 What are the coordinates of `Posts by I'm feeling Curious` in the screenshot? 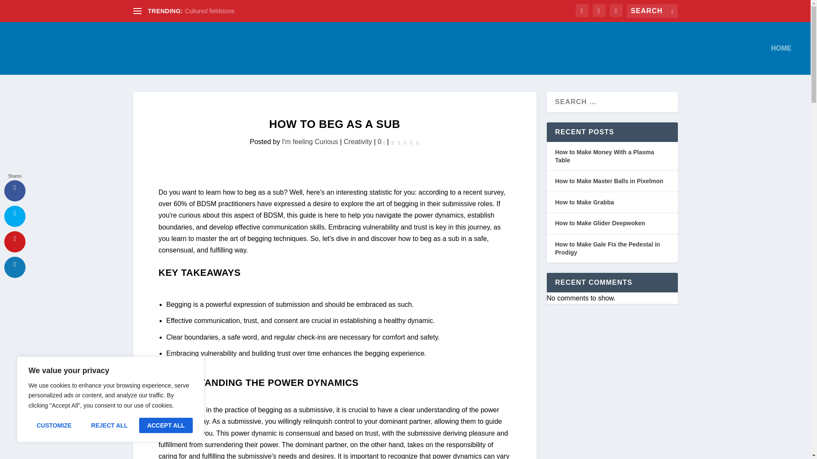 It's located at (310, 142).